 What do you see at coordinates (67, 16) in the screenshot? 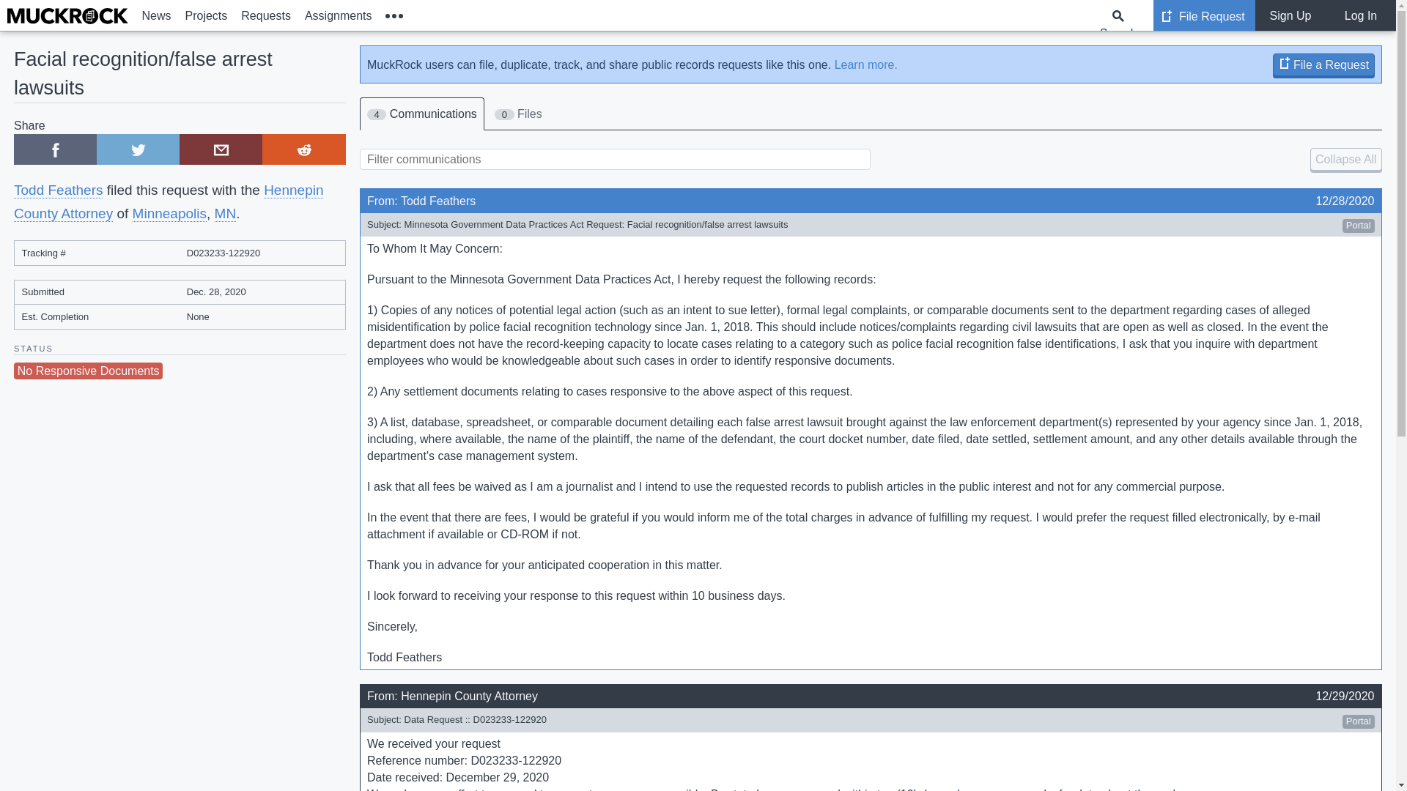
I see `MuckRock Logotype A boldfaced logotype that spells MuckRock.` at bounding box center [67, 16].